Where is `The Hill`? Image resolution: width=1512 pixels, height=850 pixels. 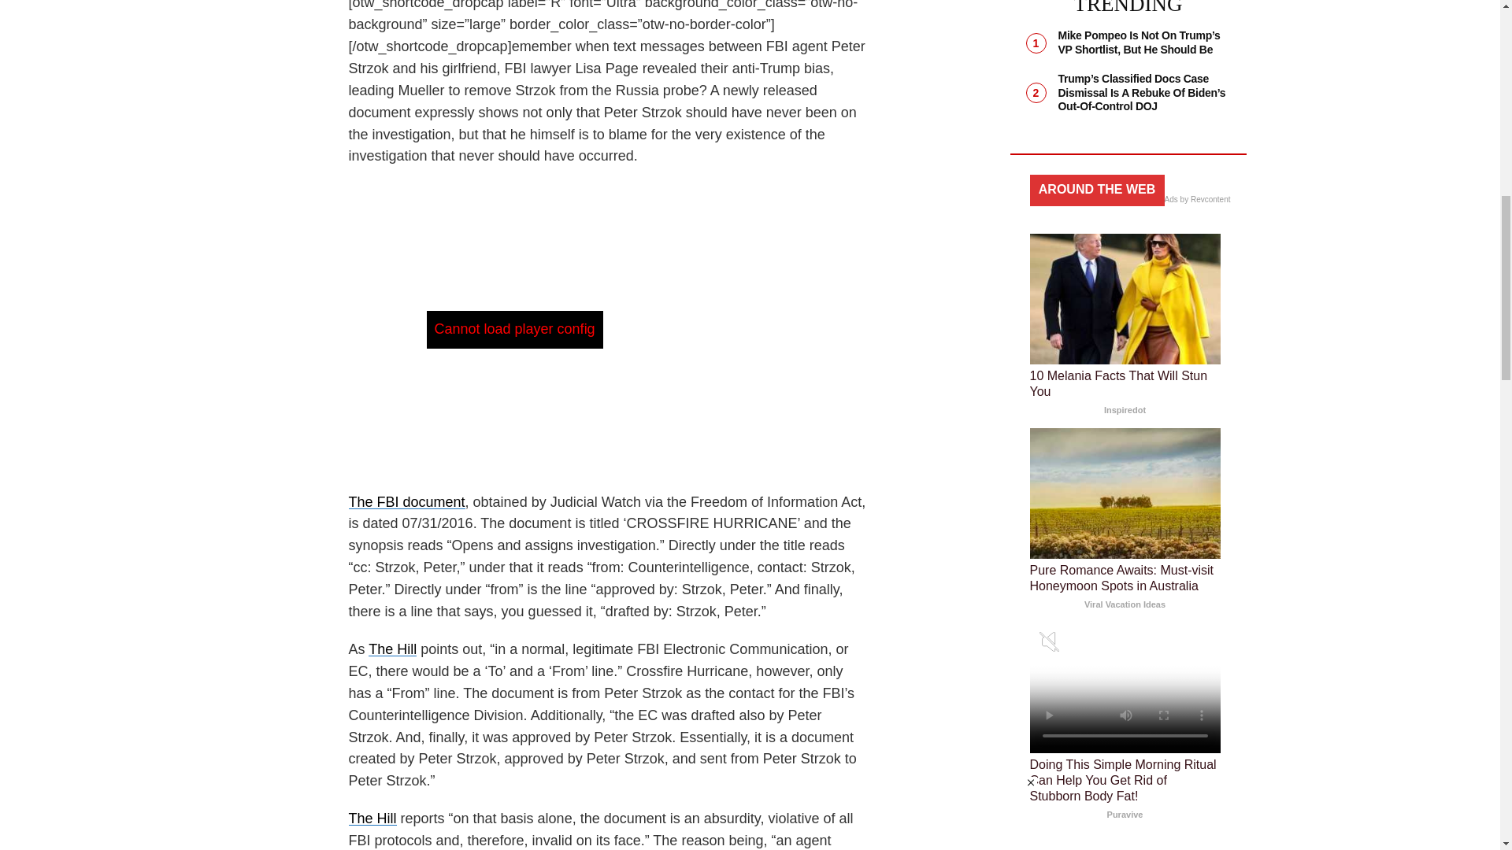
The Hill is located at coordinates (392, 649).